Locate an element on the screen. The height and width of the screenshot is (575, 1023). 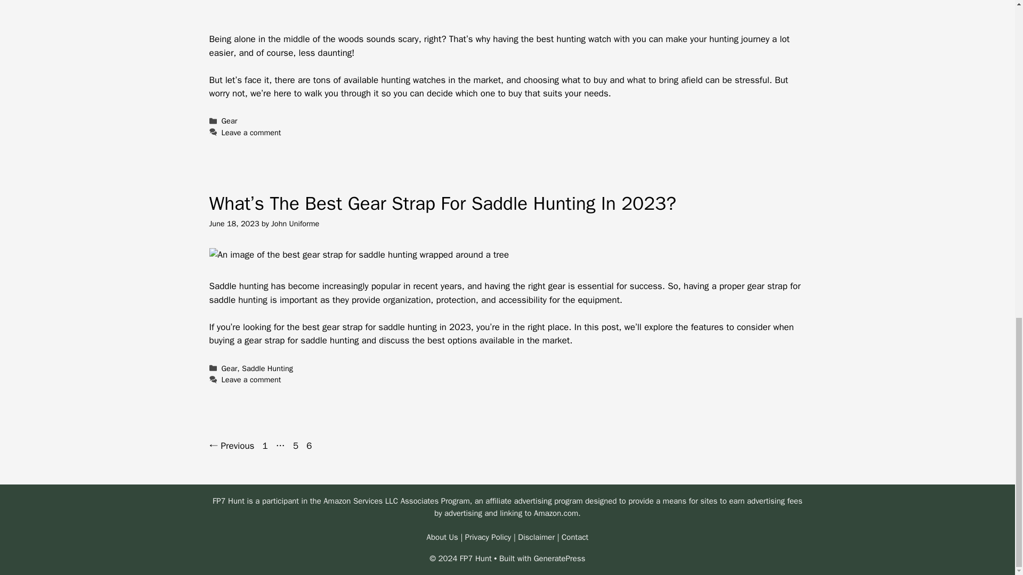
Gear is located at coordinates (229, 368).